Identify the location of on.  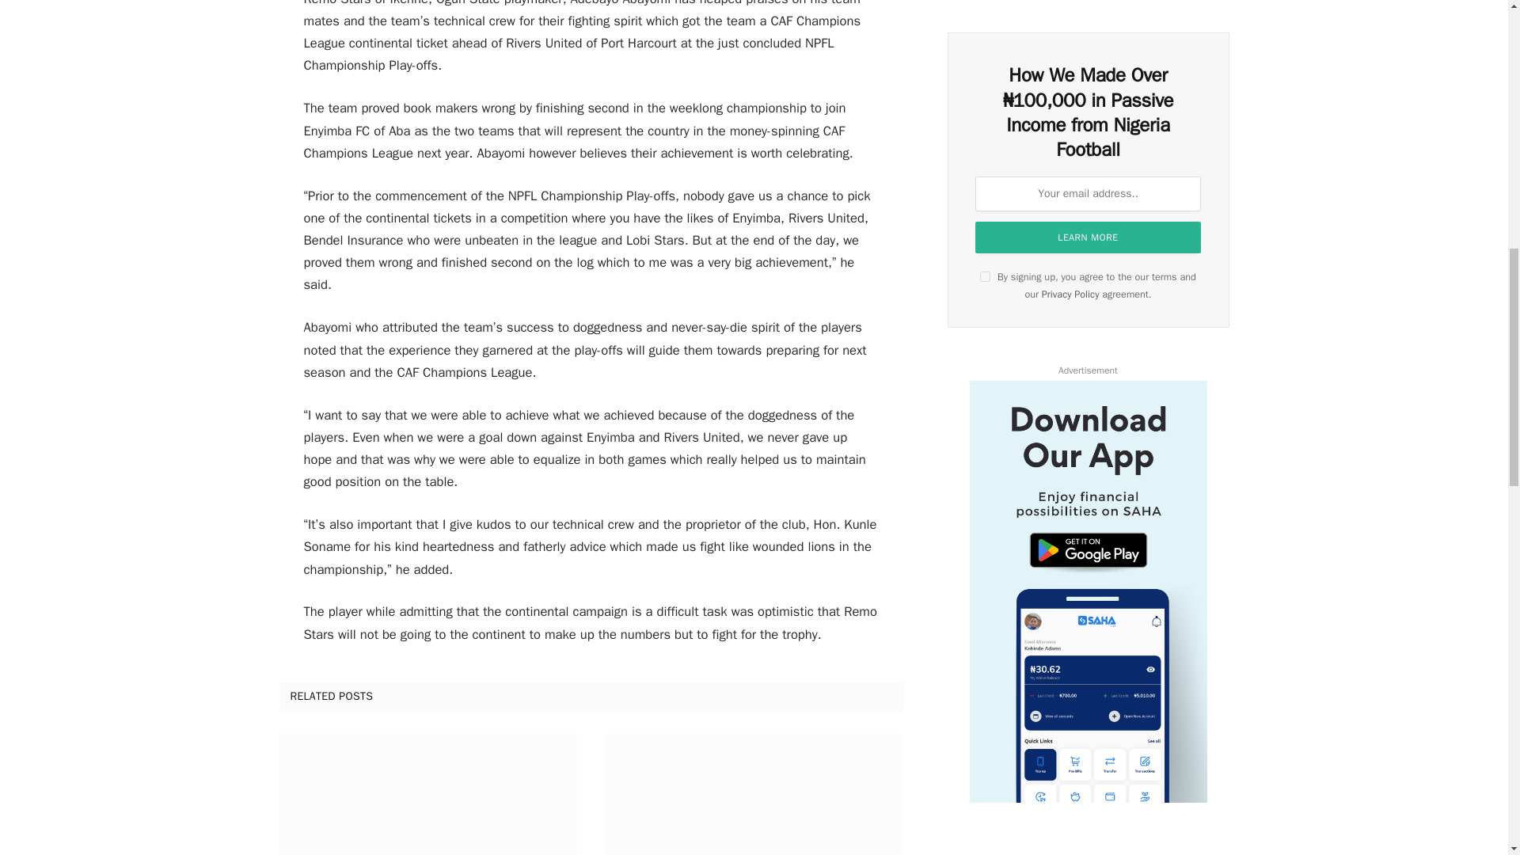
(985, 277).